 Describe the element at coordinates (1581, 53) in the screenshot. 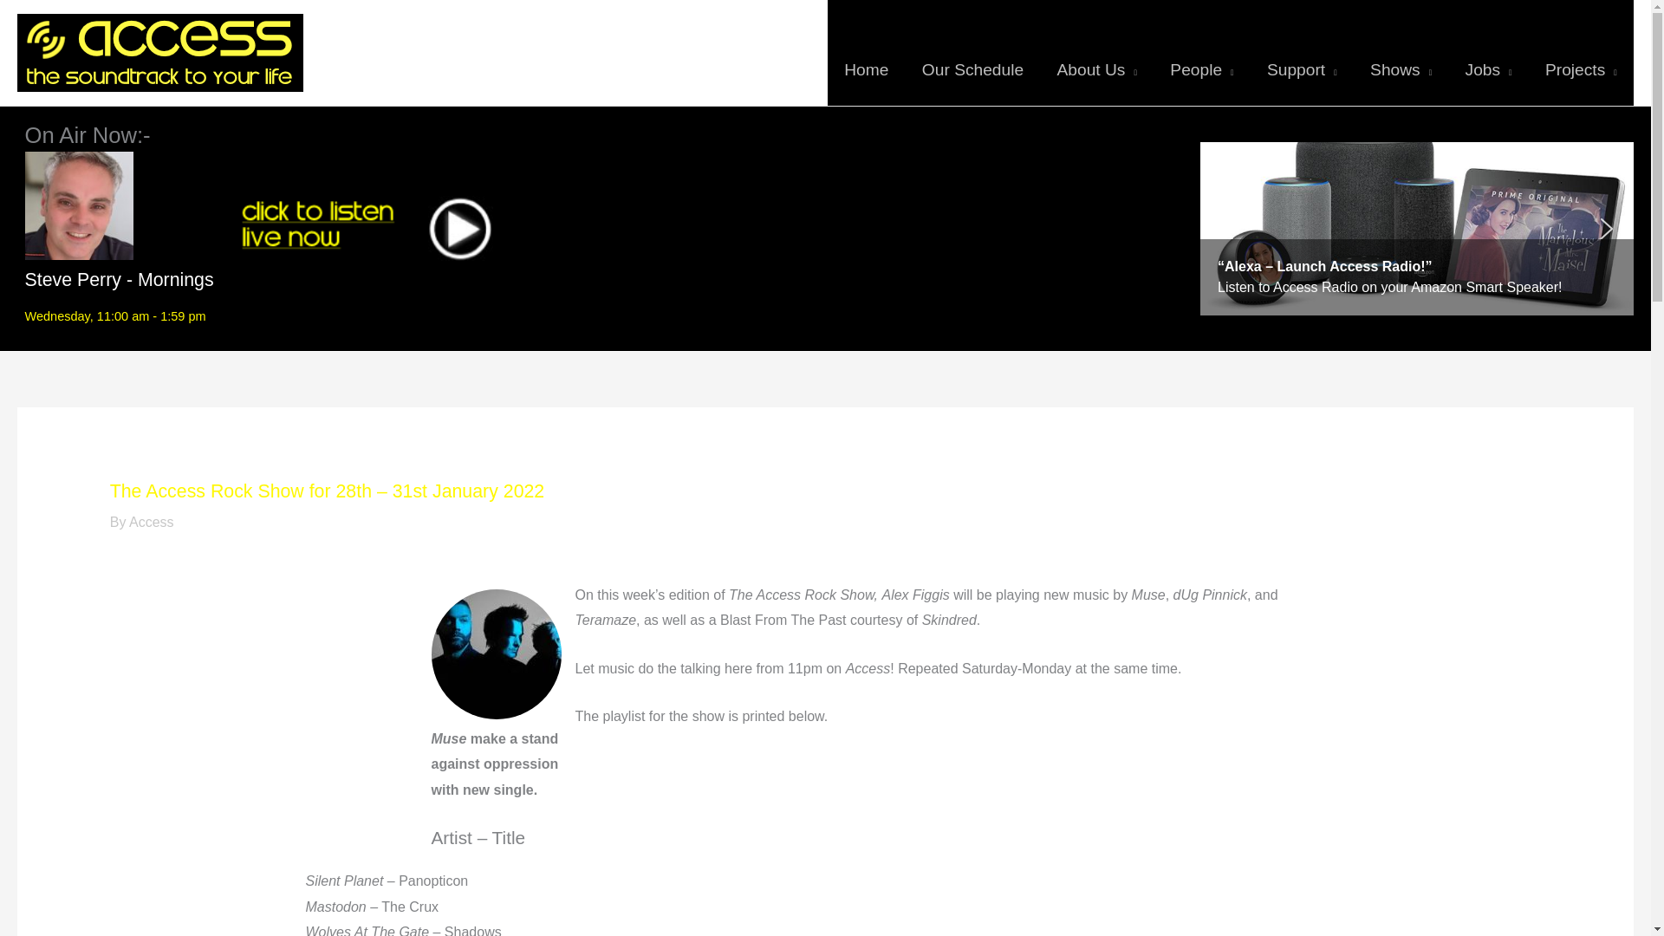

I see `Projects` at that location.